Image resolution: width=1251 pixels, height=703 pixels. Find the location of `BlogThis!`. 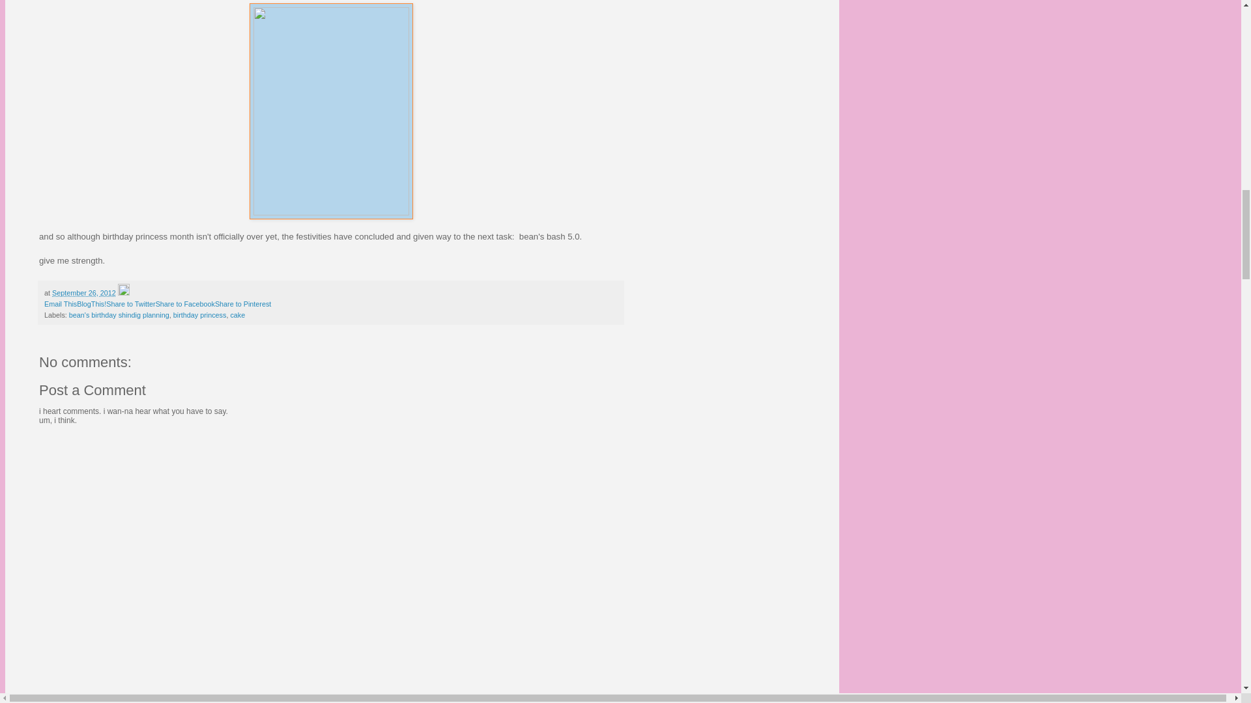

BlogThis! is located at coordinates (91, 304).